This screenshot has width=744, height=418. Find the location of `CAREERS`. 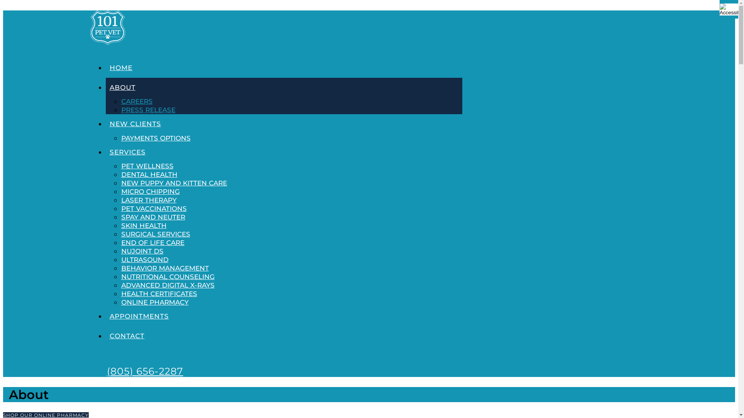

CAREERS is located at coordinates (136, 101).